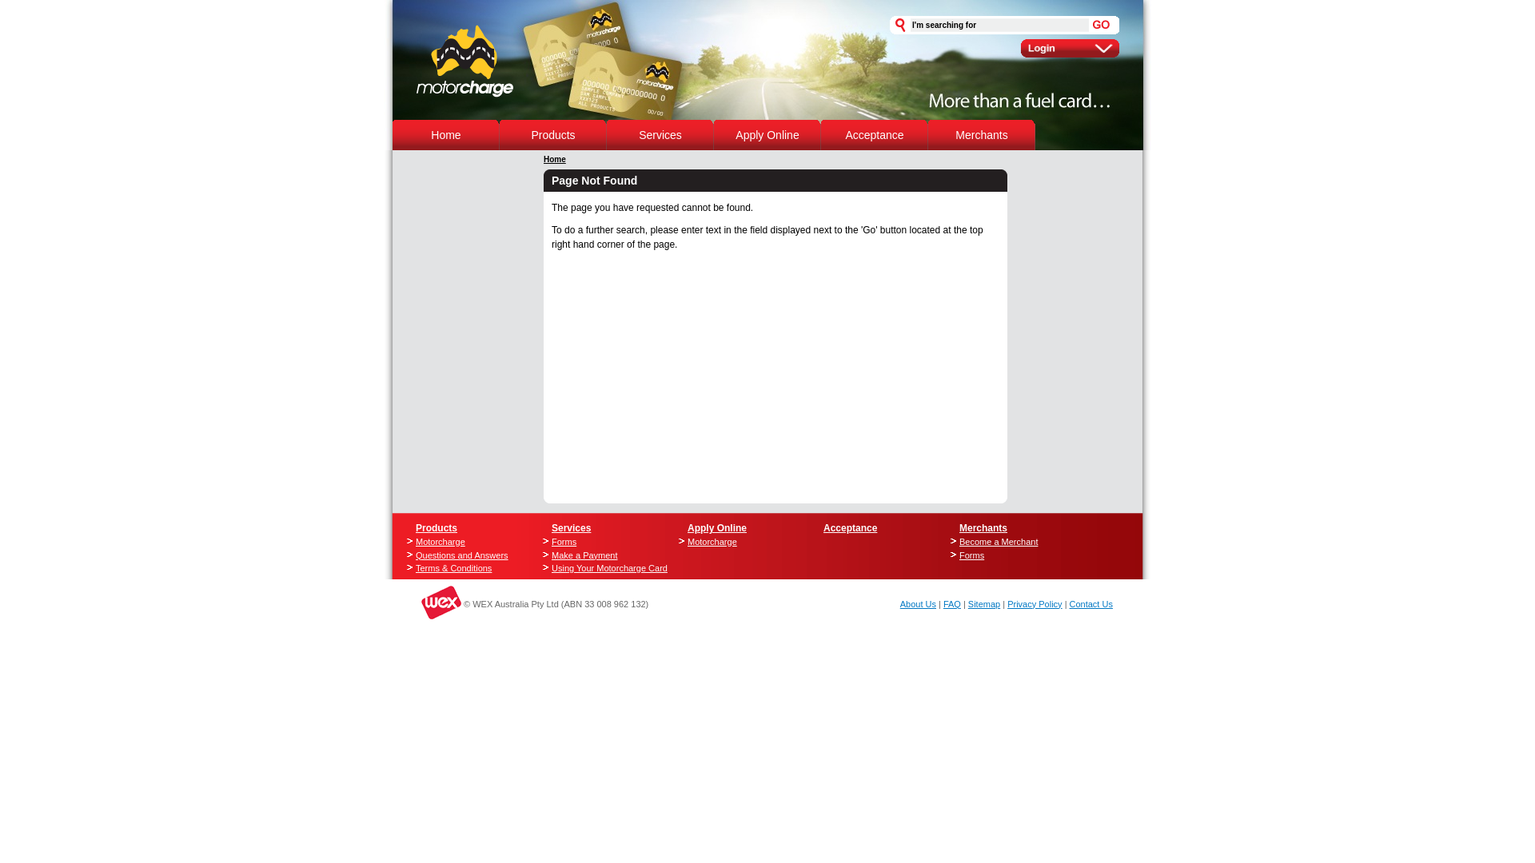  I want to click on Products, so click(437, 528).